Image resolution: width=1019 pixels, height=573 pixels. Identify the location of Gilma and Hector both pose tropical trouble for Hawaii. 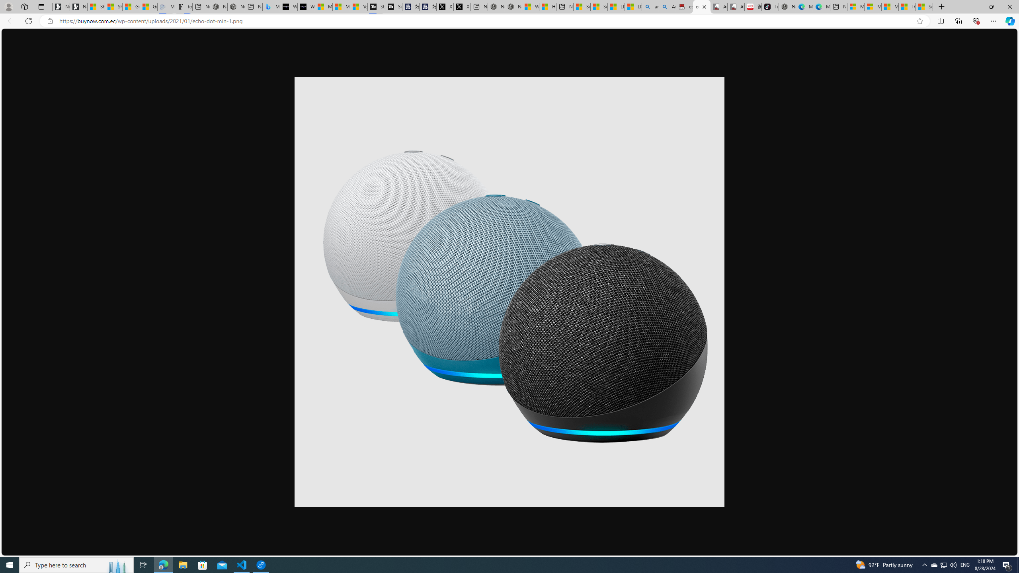
(149, 7).